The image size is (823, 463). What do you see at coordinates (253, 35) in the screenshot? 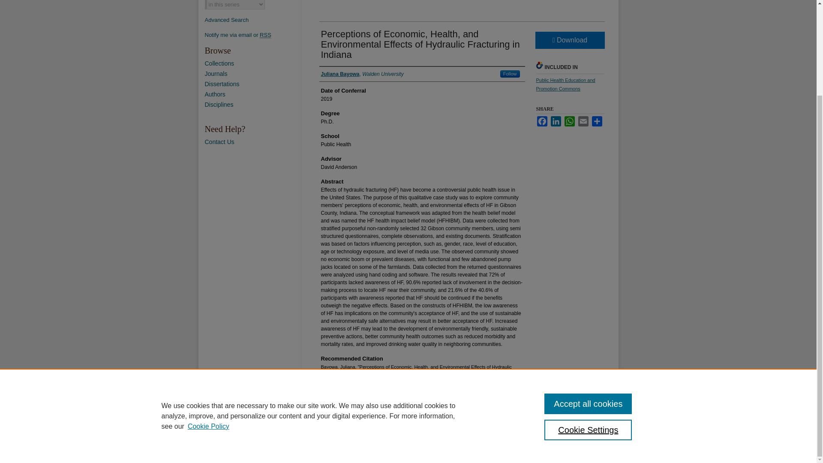
I see `Notify me via email or RSS` at bounding box center [253, 35].